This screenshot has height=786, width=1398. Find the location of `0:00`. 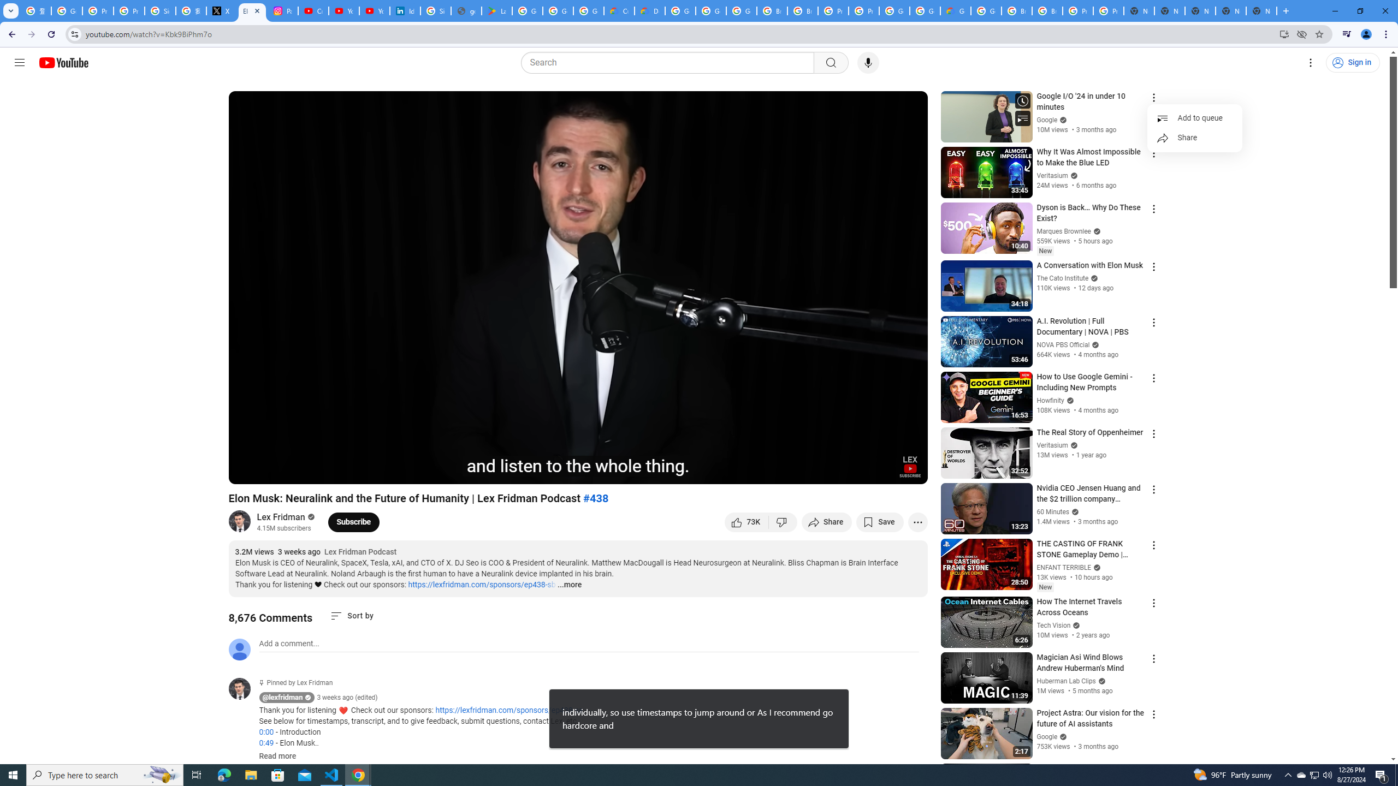

0:00 is located at coordinates (266, 733).